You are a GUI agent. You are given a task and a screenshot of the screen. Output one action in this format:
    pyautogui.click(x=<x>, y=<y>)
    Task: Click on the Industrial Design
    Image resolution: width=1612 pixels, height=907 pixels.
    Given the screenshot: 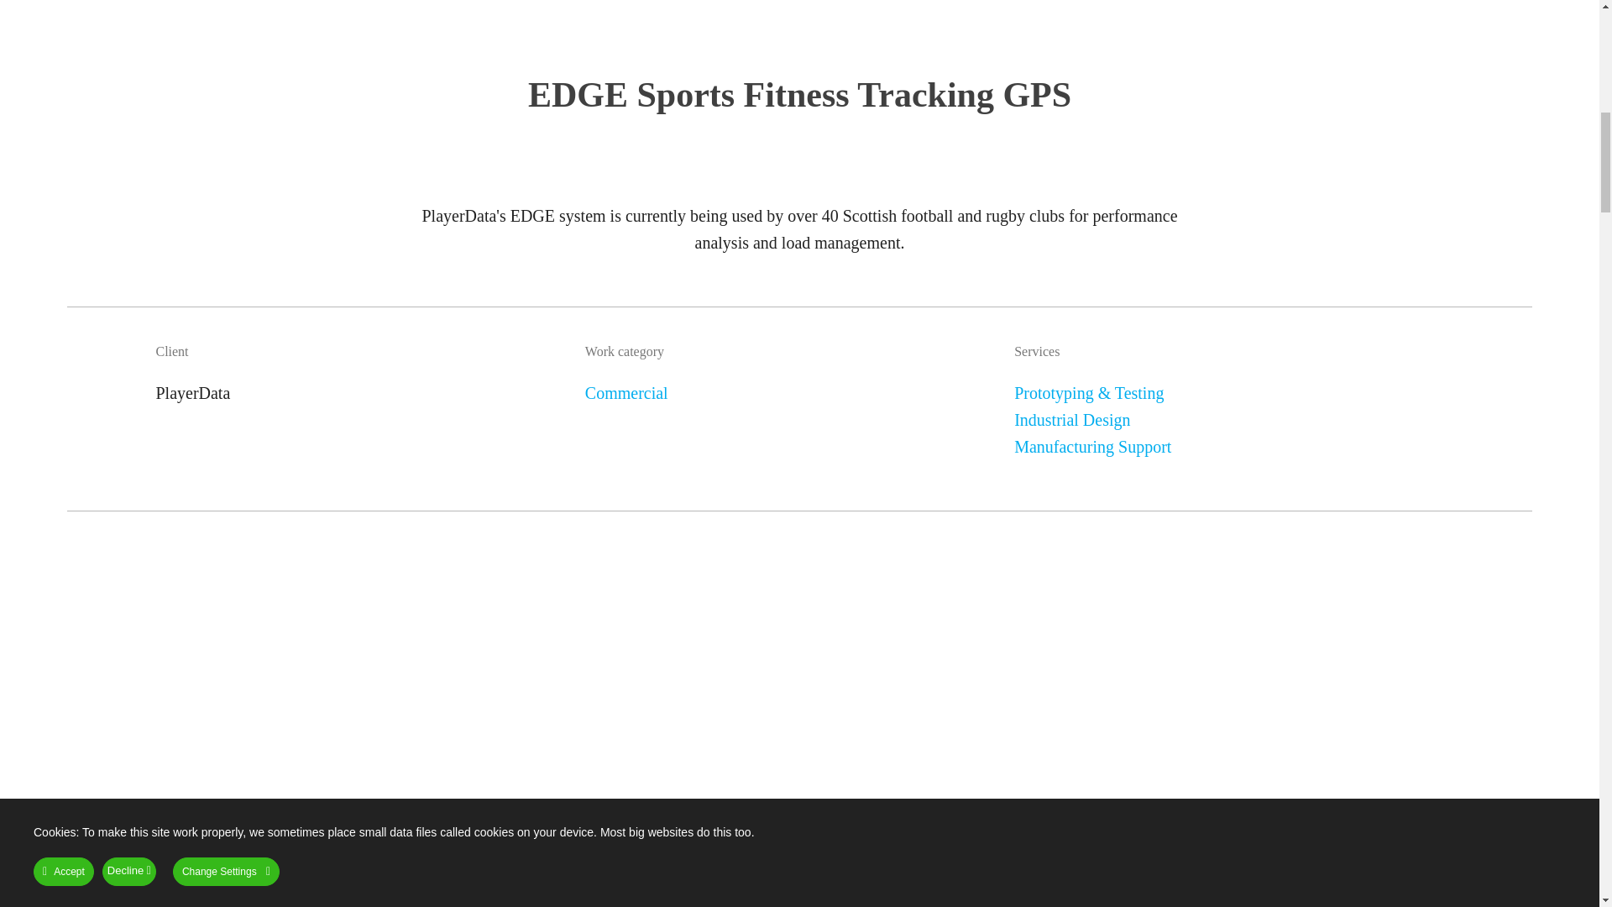 What is the action you would take?
    pyautogui.click(x=1071, y=420)
    